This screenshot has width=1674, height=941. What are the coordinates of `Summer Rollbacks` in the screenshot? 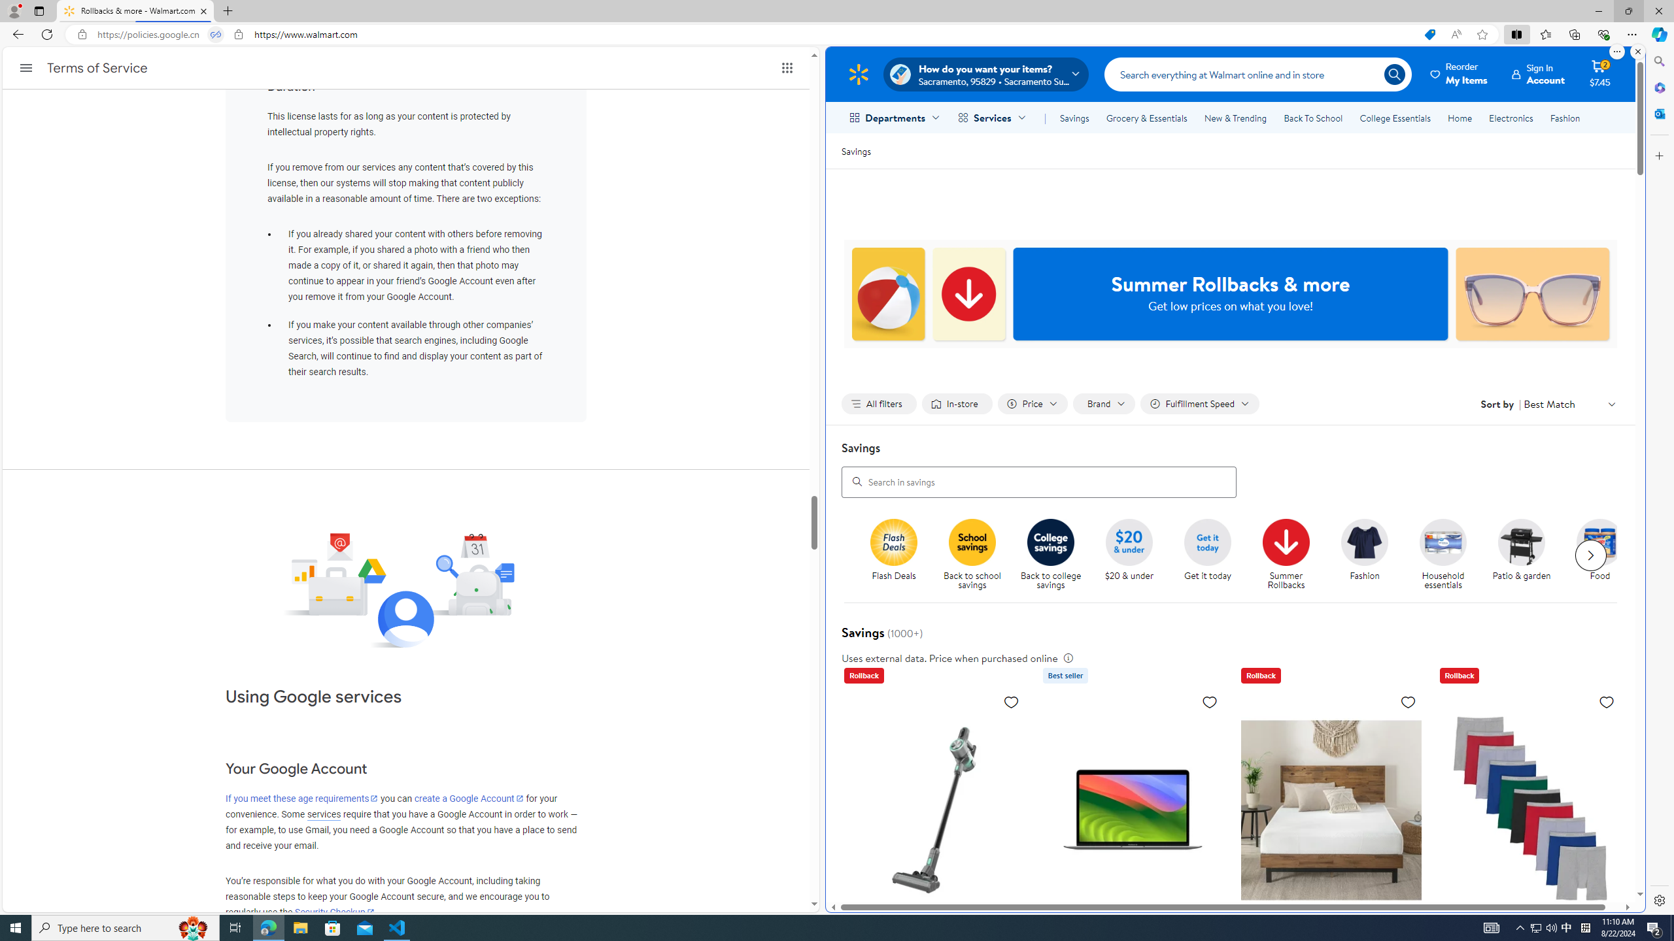 It's located at (1286, 542).